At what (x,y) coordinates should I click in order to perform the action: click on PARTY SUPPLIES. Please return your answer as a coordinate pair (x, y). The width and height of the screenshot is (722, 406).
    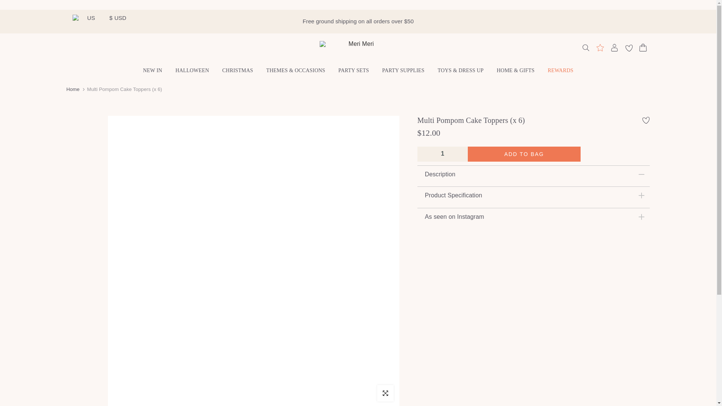
    Looking at the image, I should click on (403, 71).